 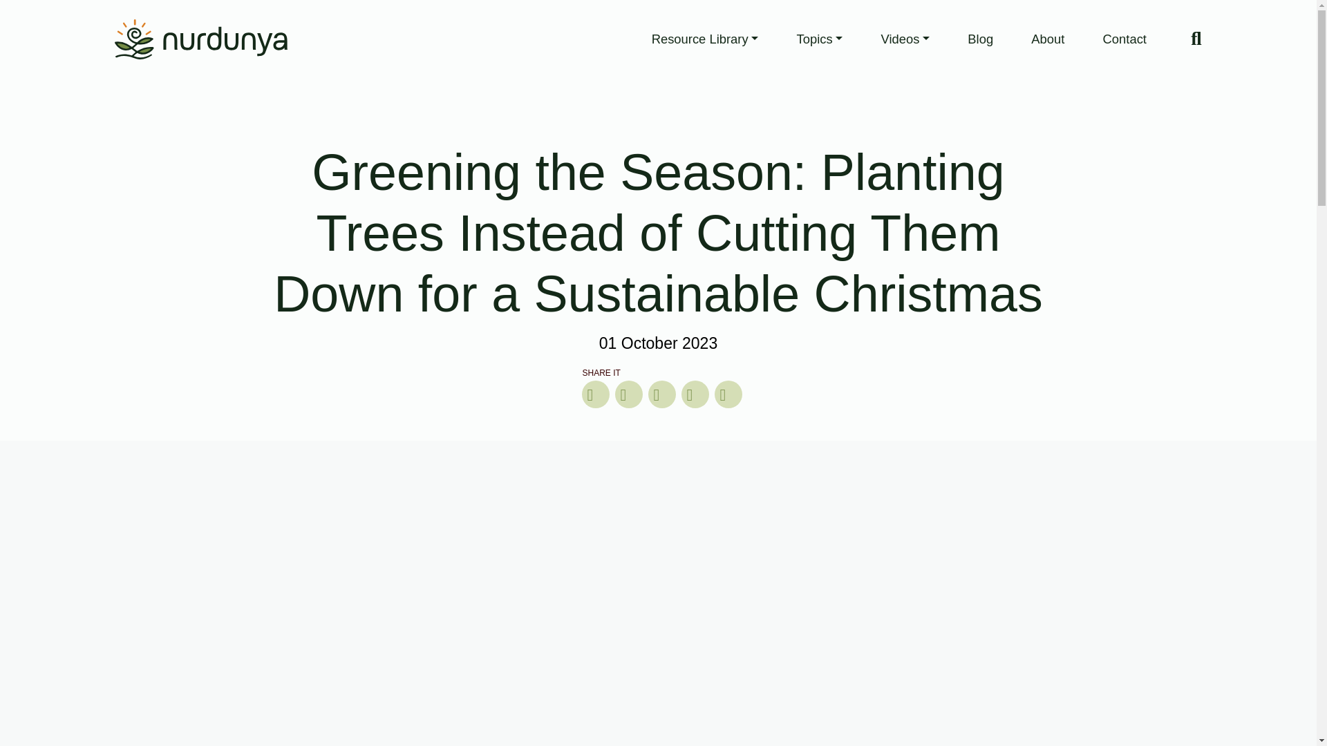 What do you see at coordinates (705, 39) in the screenshot?
I see `Resource Library` at bounding box center [705, 39].